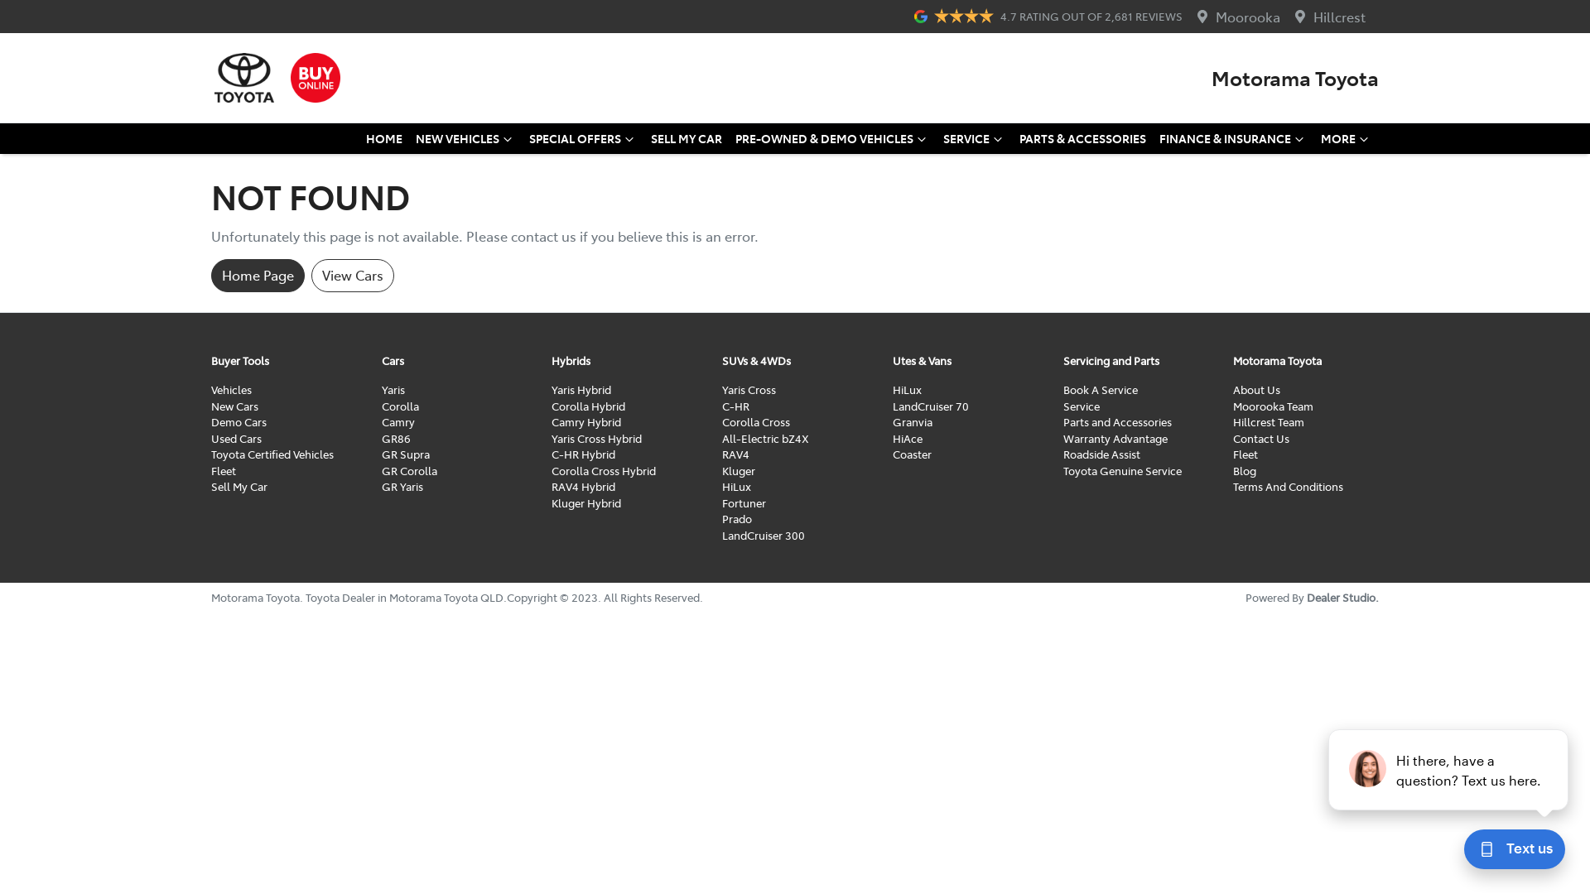 Image resolution: width=1590 pixels, height=894 pixels. Describe the element at coordinates (1118, 422) in the screenshot. I see `Parts and Accessories` at that location.